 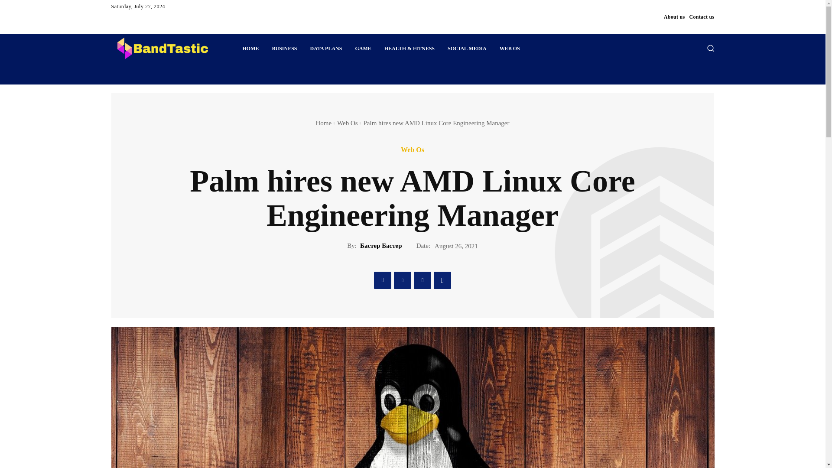 What do you see at coordinates (674, 16) in the screenshot?
I see `About us` at bounding box center [674, 16].